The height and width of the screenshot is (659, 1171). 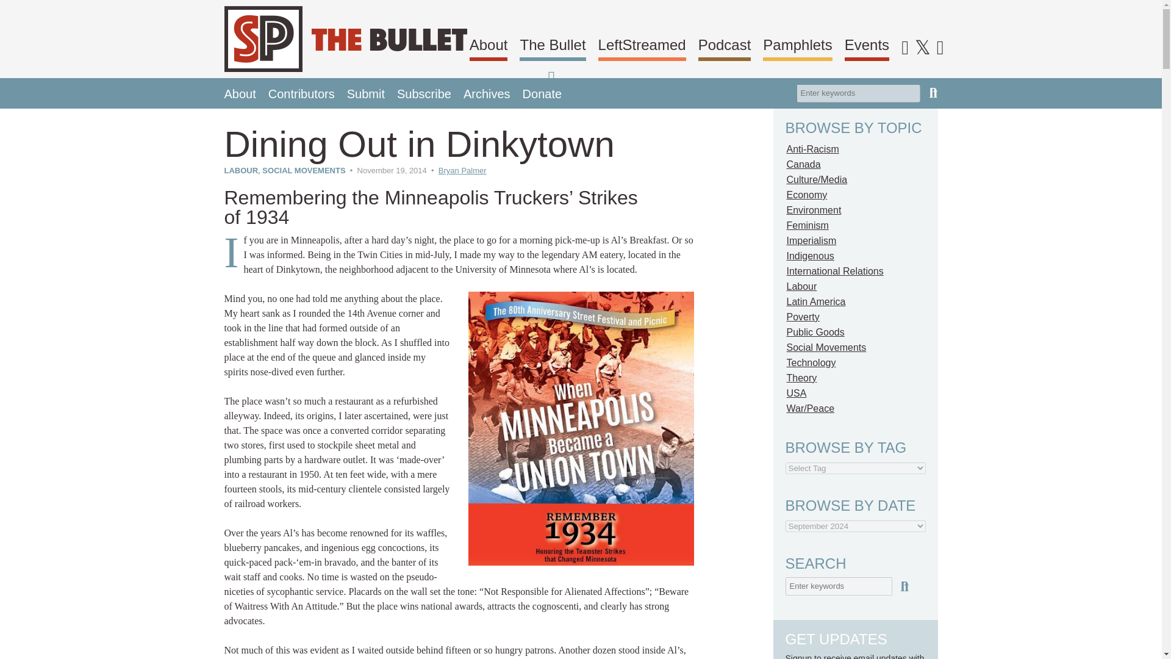 What do you see at coordinates (812, 240) in the screenshot?
I see `Imperialism` at bounding box center [812, 240].